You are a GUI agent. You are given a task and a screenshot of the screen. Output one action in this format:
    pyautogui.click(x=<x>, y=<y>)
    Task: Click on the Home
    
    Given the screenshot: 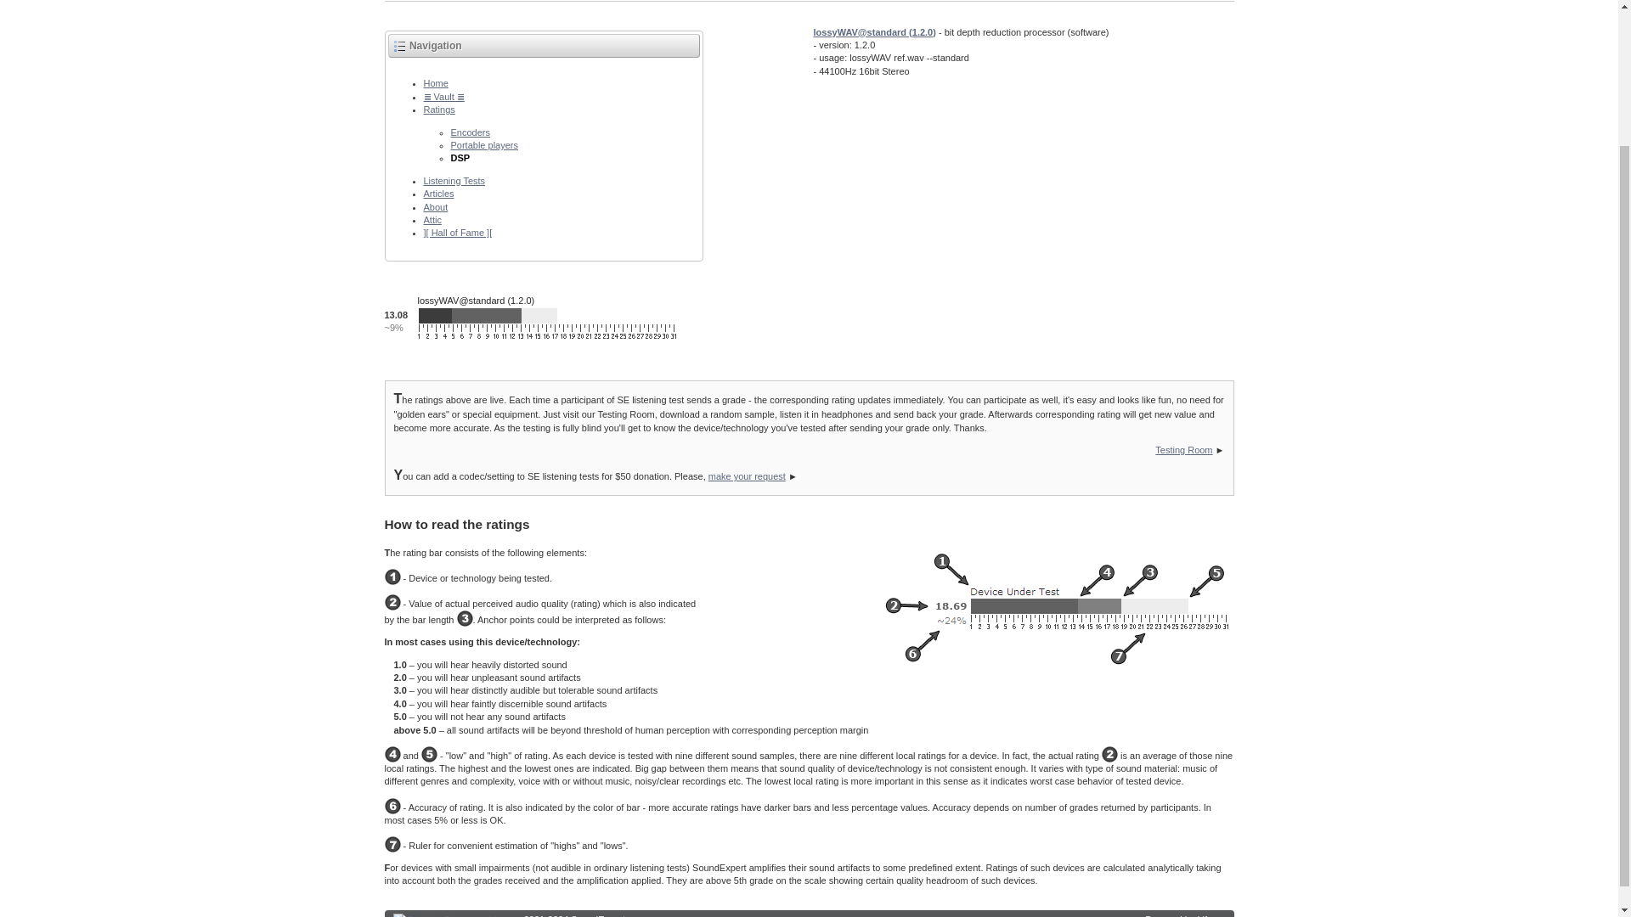 What is the action you would take?
    pyautogui.click(x=435, y=82)
    